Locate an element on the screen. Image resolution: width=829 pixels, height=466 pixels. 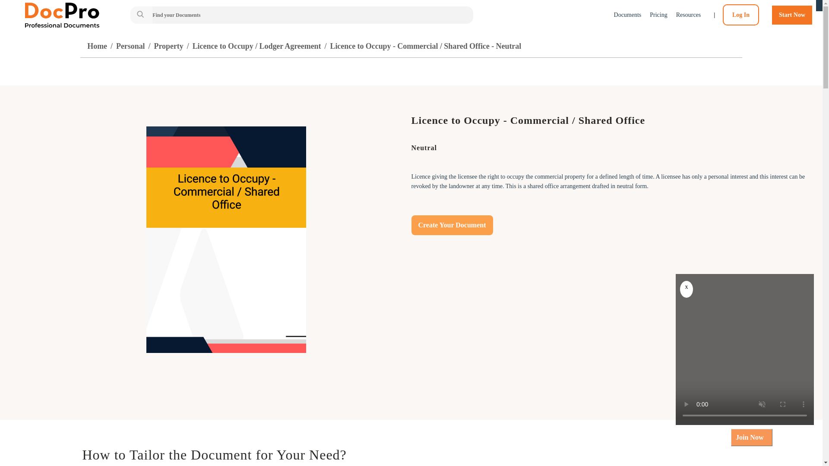
Pricing is located at coordinates (658, 15).